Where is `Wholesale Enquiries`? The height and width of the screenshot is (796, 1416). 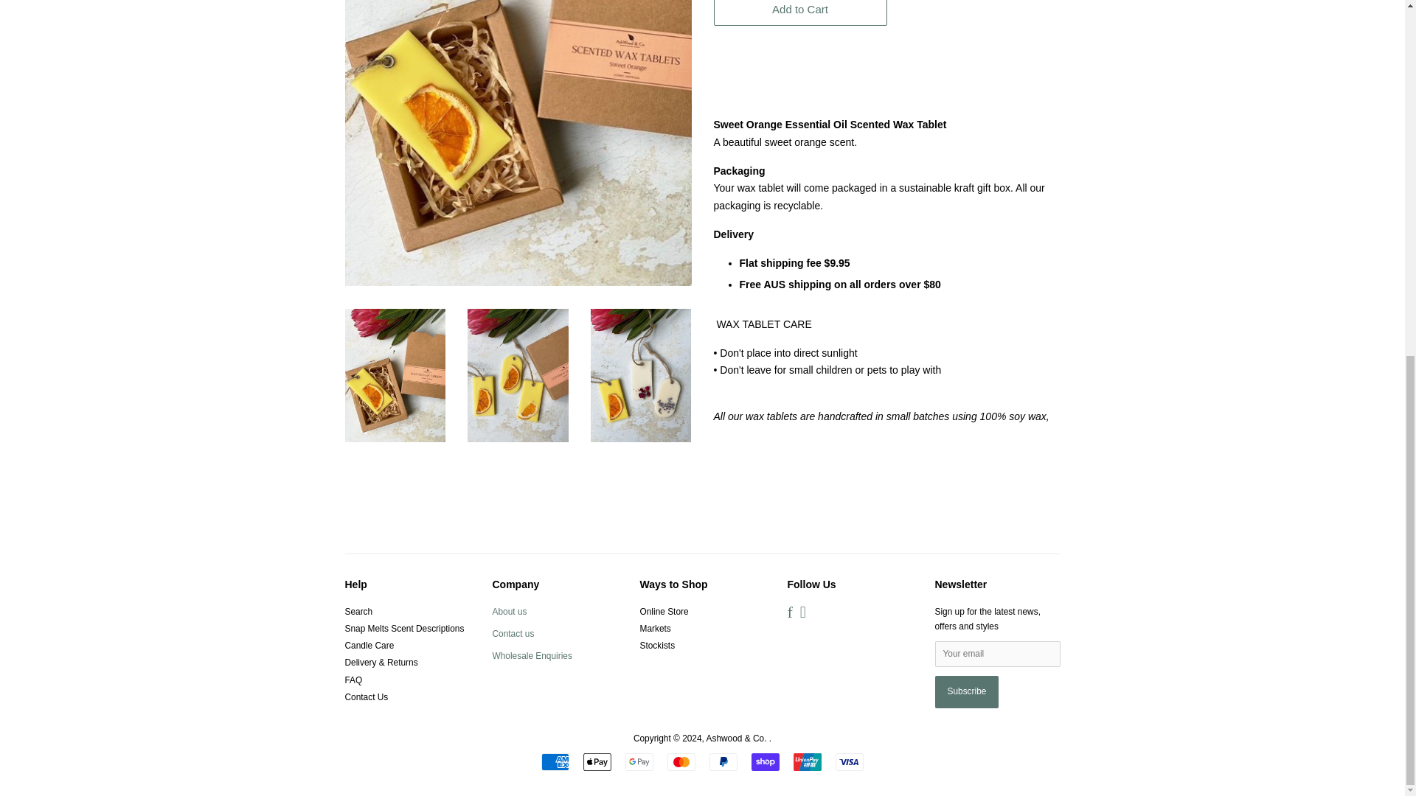
Wholesale Enquiries is located at coordinates (532, 656).